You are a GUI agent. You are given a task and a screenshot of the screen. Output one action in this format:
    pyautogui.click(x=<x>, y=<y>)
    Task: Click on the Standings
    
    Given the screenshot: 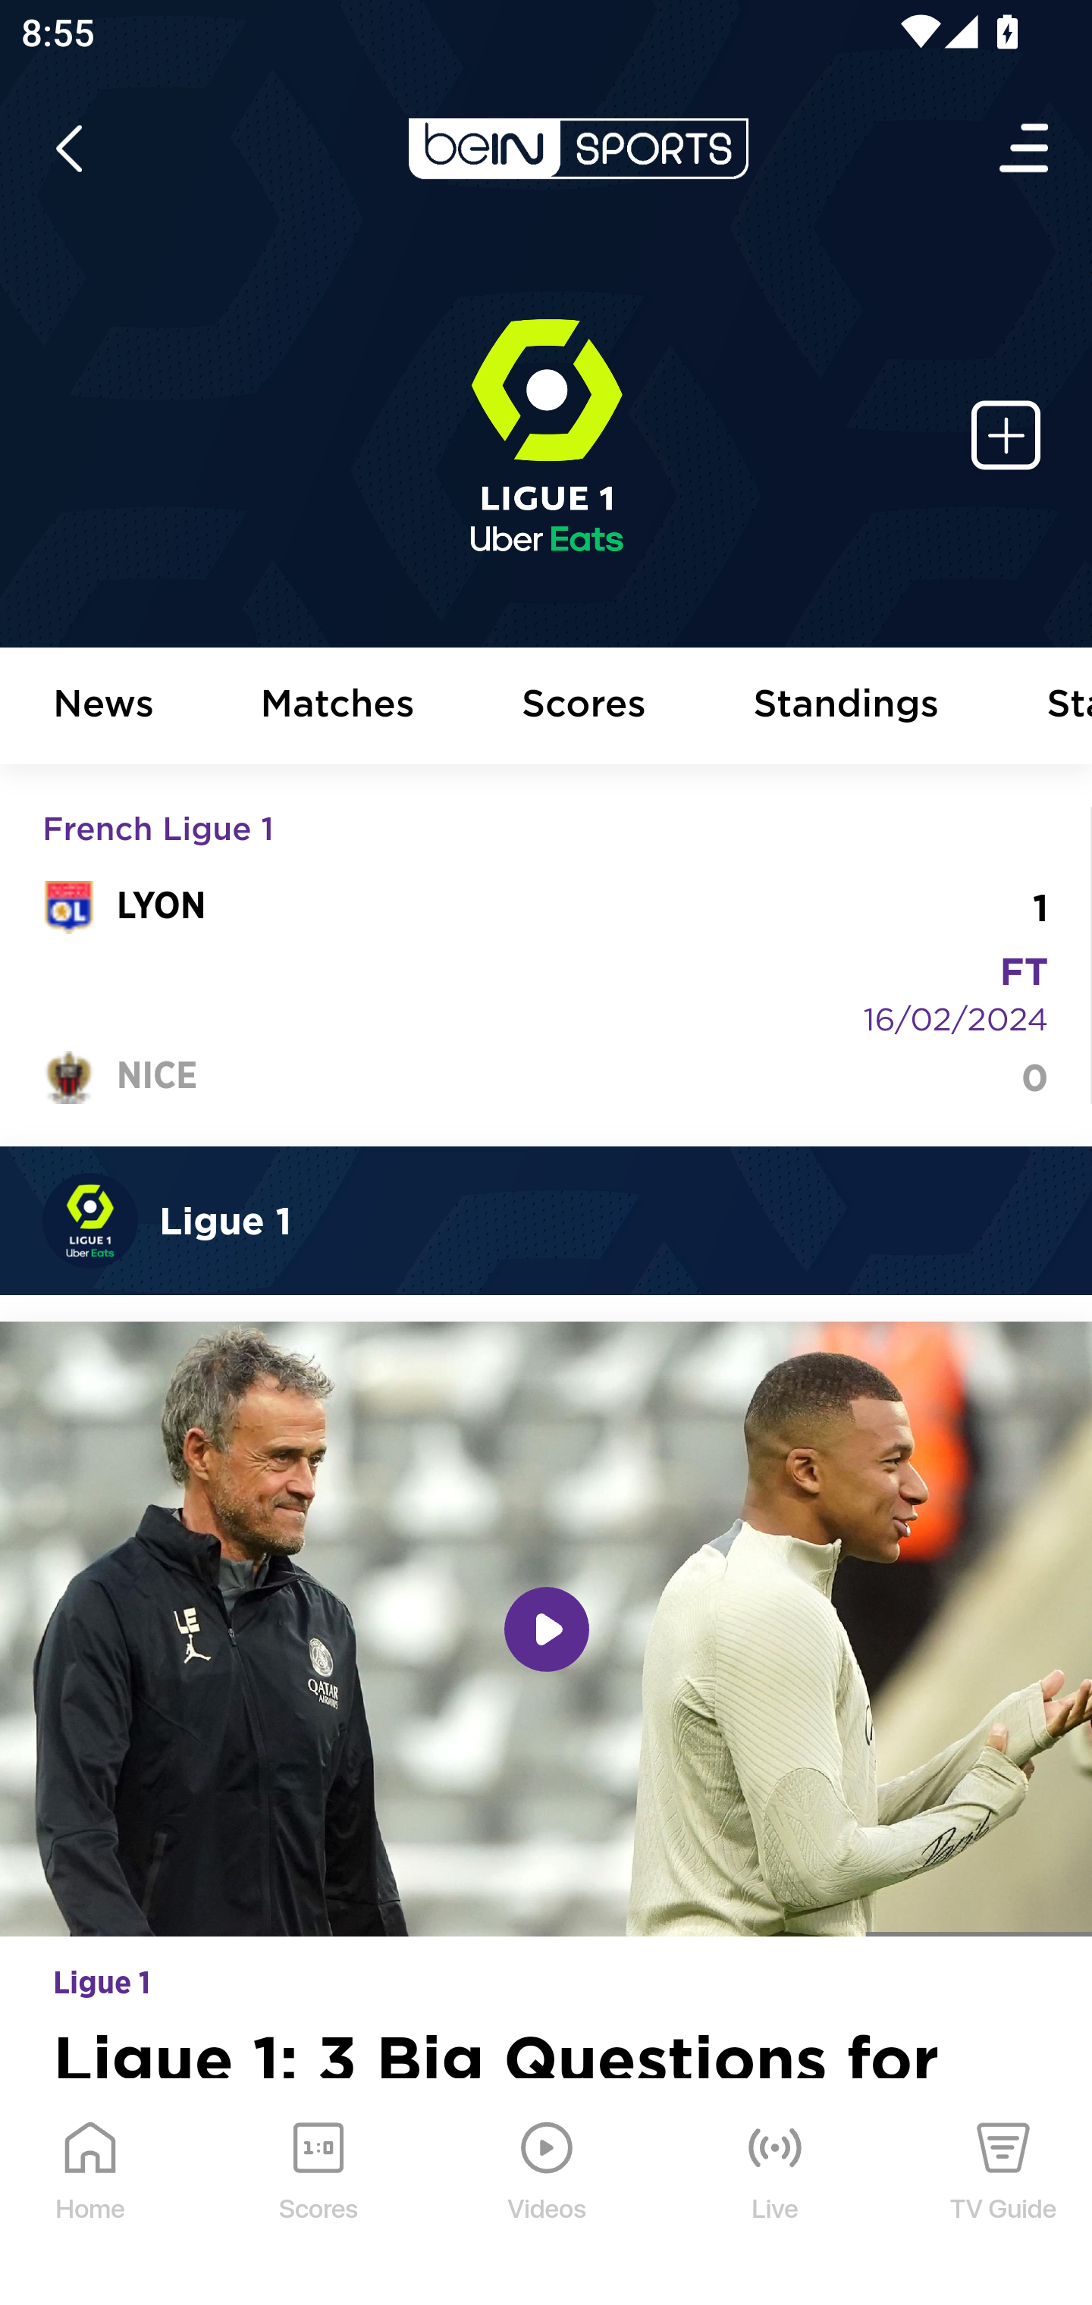 What is the action you would take?
    pyautogui.click(x=846, y=707)
    